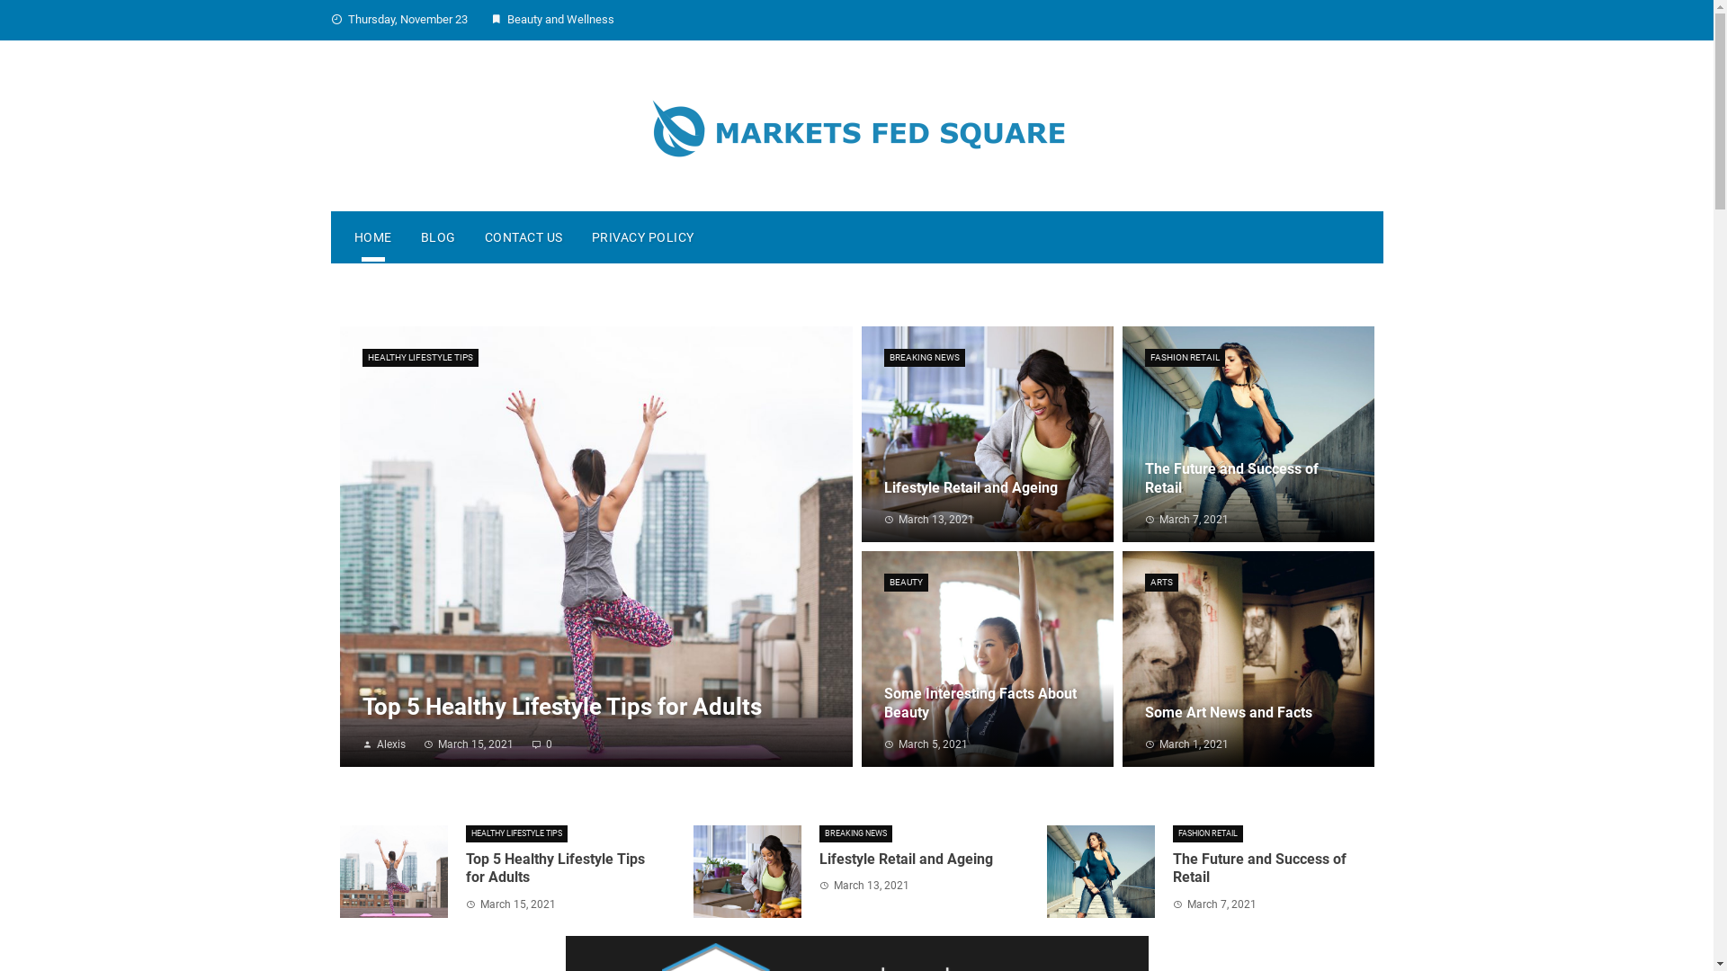 This screenshot has height=971, width=1727. I want to click on HEALTHY LIFESTYLE TIPS, so click(419, 358).